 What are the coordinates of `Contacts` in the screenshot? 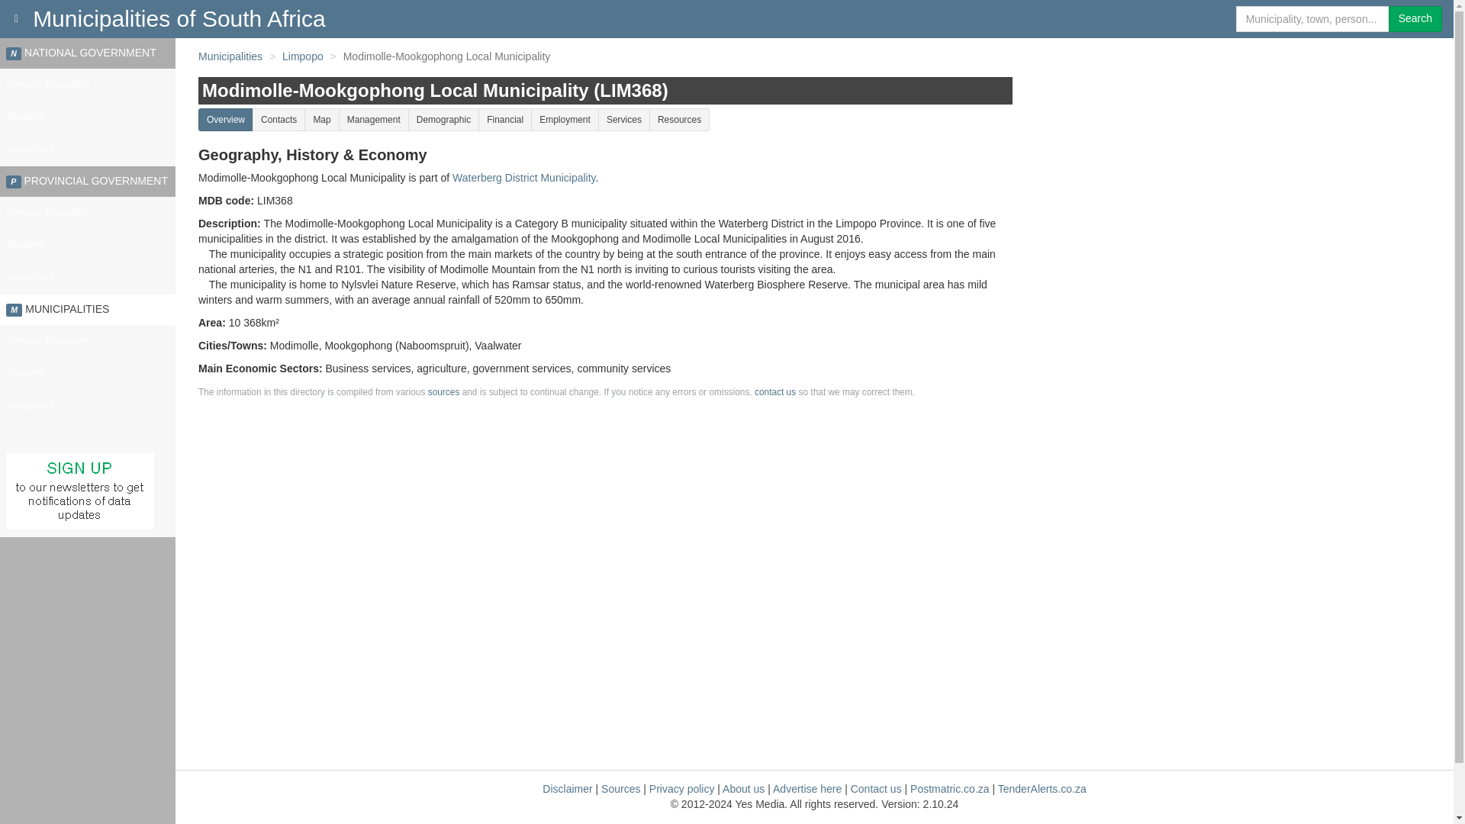 It's located at (278, 119).